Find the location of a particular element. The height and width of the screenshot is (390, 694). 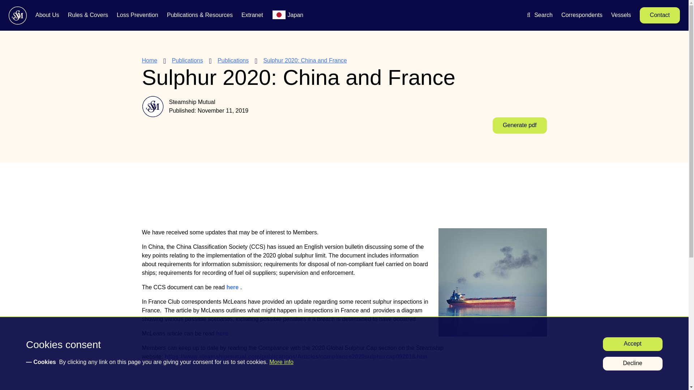

Extranet is located at coordinates (252, 16).